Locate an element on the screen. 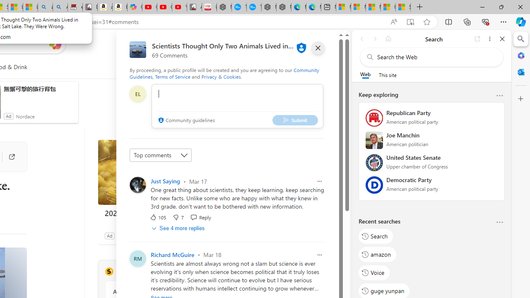 The image size is (530, 298). Forge of Empires is located at coordinates (135, 236).